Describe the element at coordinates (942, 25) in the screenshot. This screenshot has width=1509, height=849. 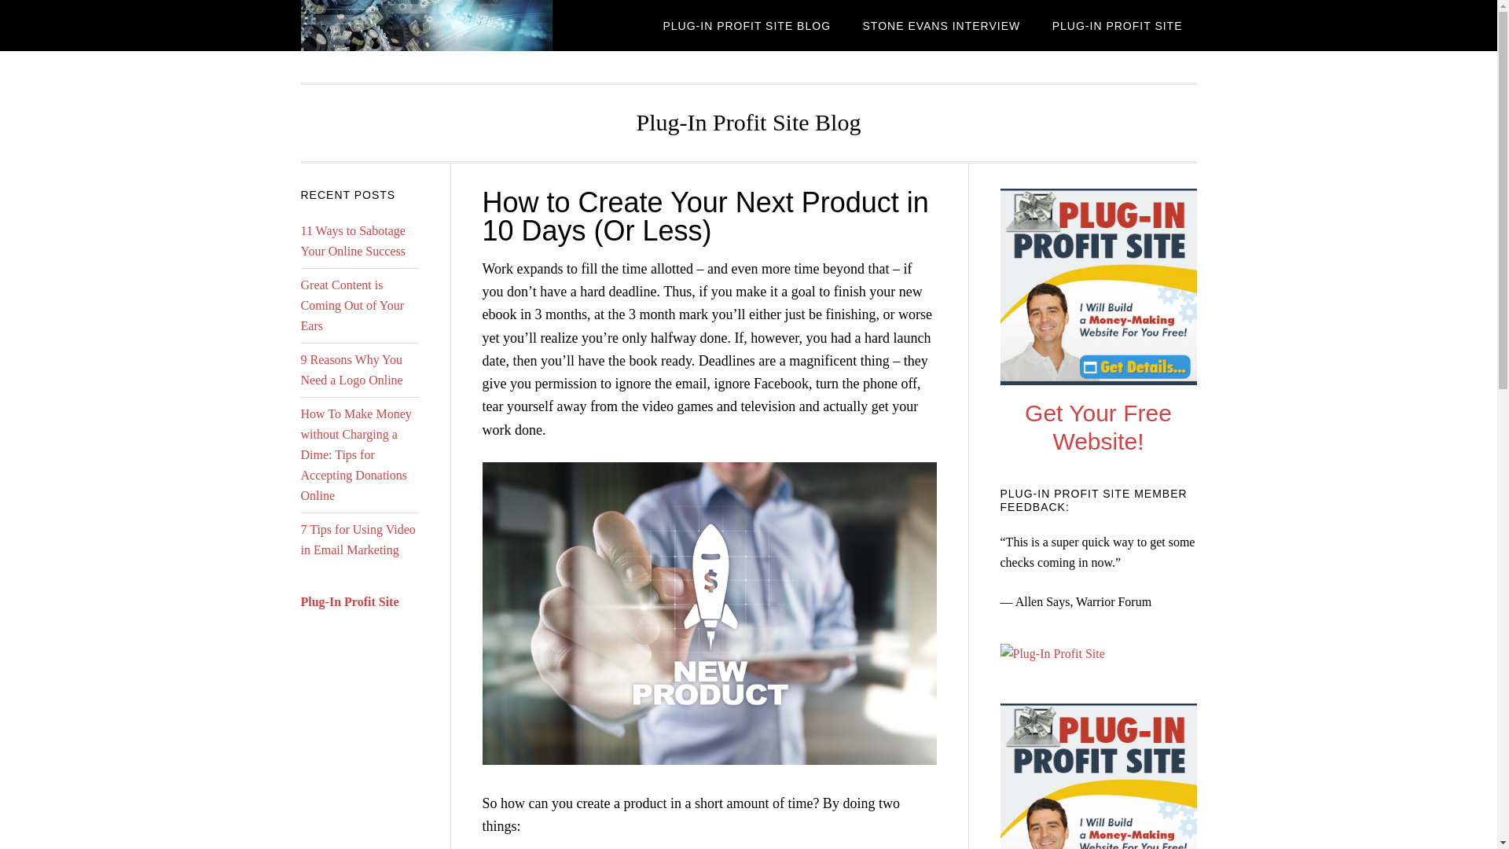
I see `STONE EVANS INTERVIEW` at that location.